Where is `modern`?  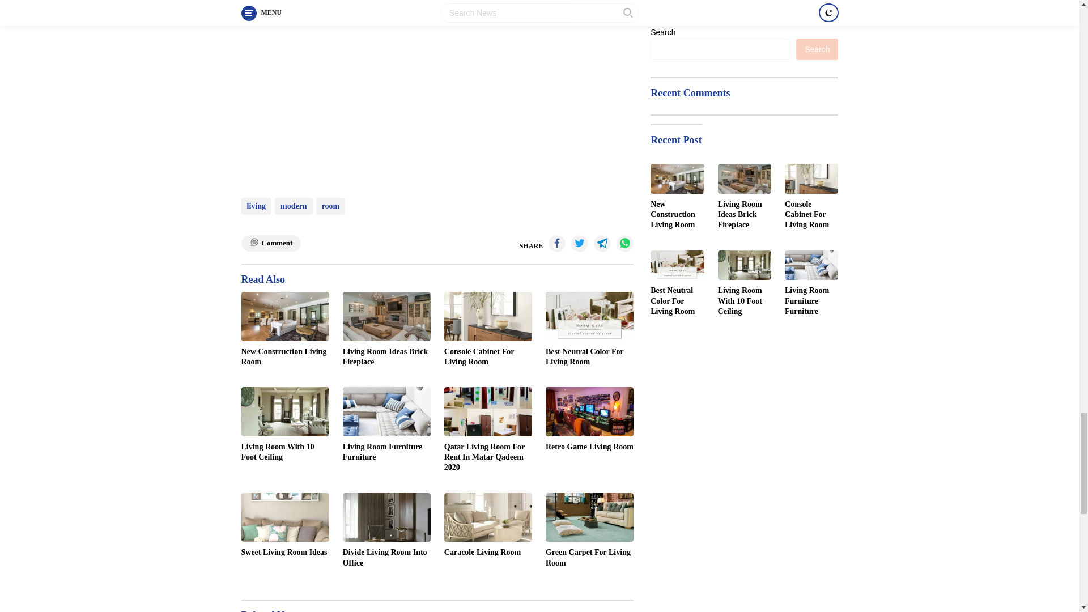
modern is located at coordinates (294, 205).